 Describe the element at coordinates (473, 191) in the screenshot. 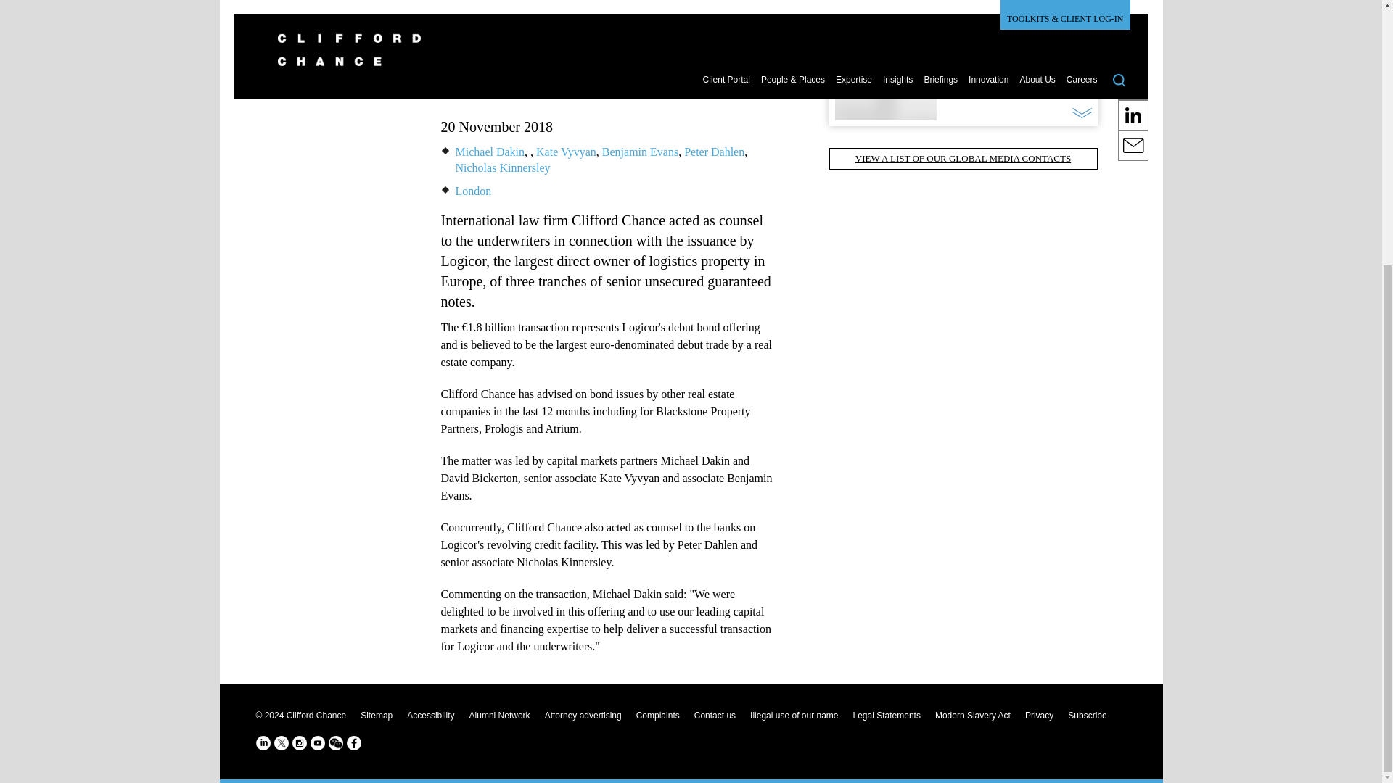

I see `Clifford Chance, London` at that location.